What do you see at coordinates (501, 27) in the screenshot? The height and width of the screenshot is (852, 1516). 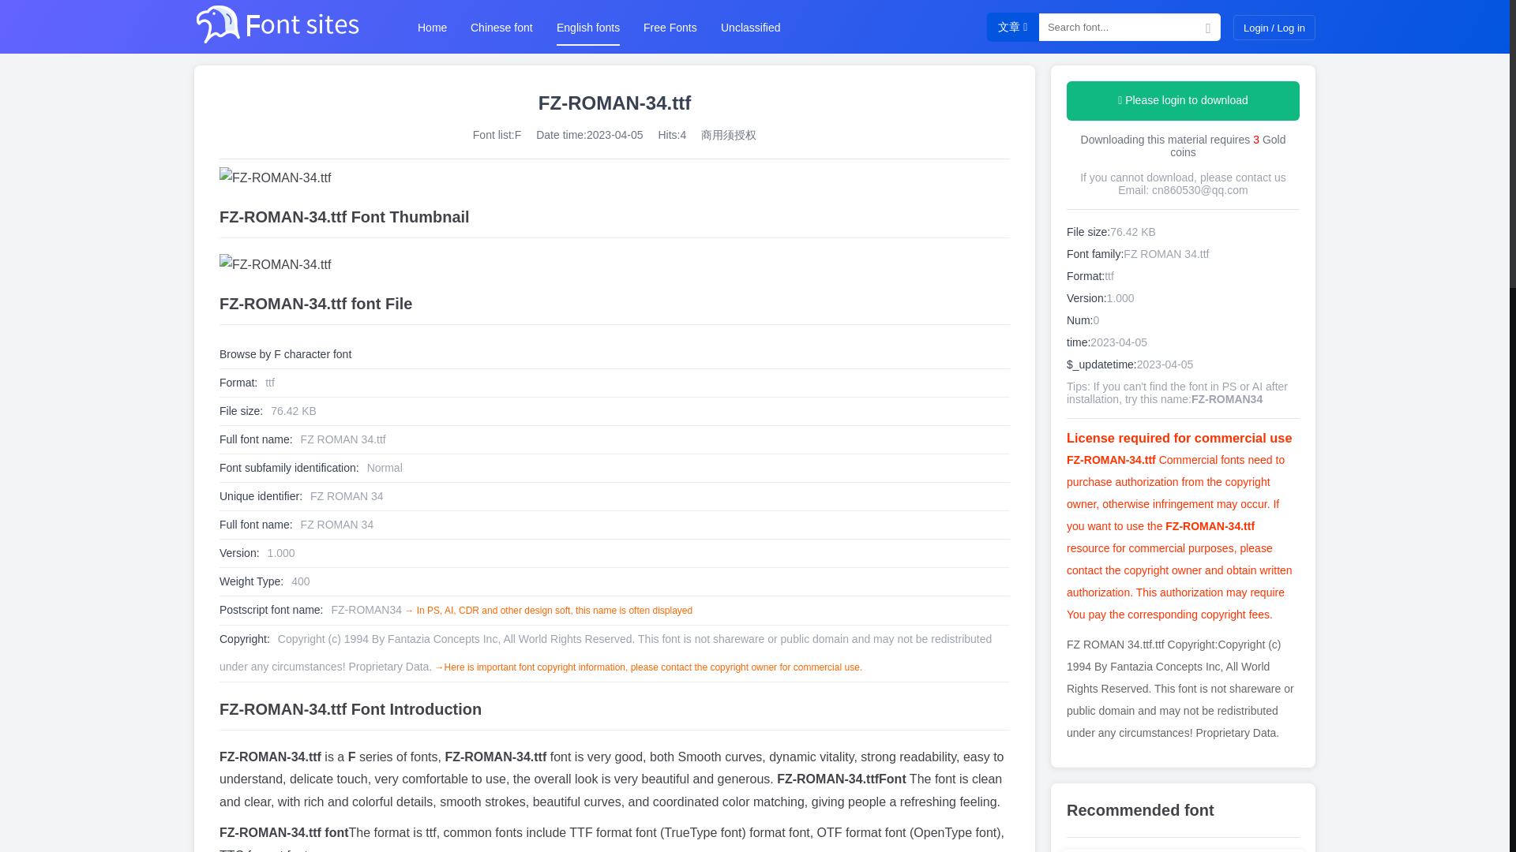 I see `Chinese font` at bounding box center [501, 27].